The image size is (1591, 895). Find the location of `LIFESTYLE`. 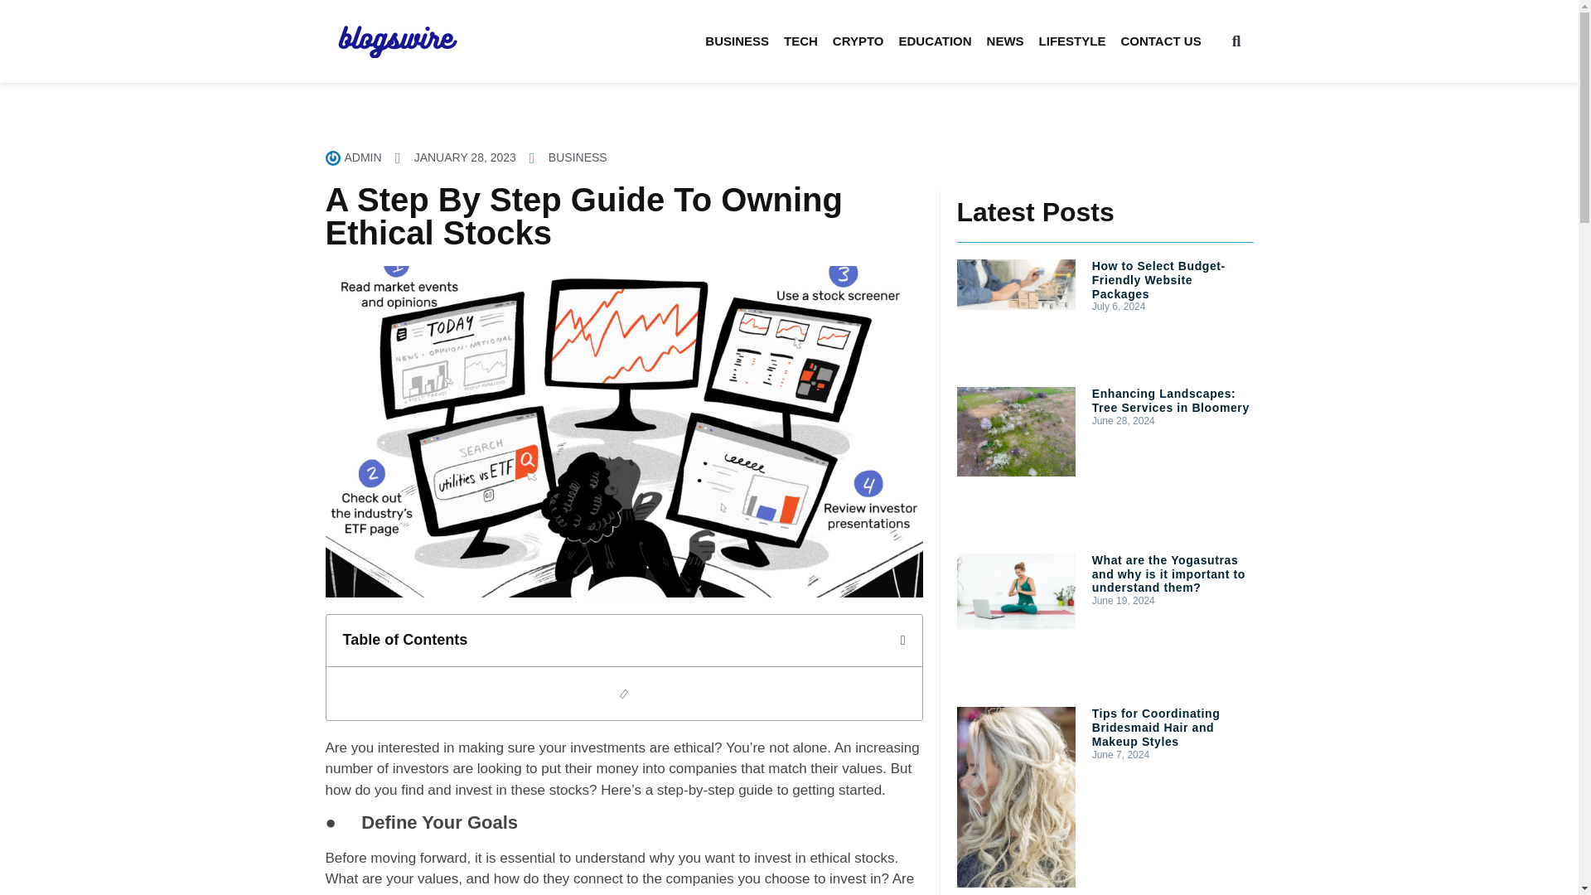

LIFESTYLE is located at coordinates (1072, 41).